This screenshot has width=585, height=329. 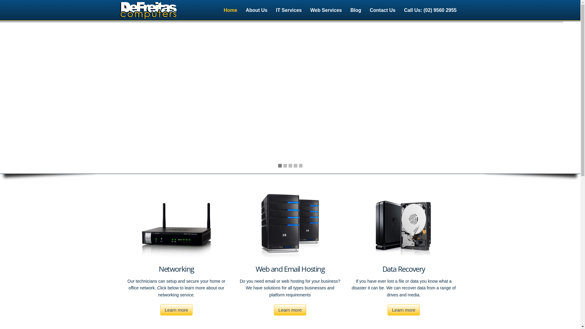 What do you see at coordinates (177, 310) in the screenshot?
I see `Learn more` at bounding box center [177, 310].